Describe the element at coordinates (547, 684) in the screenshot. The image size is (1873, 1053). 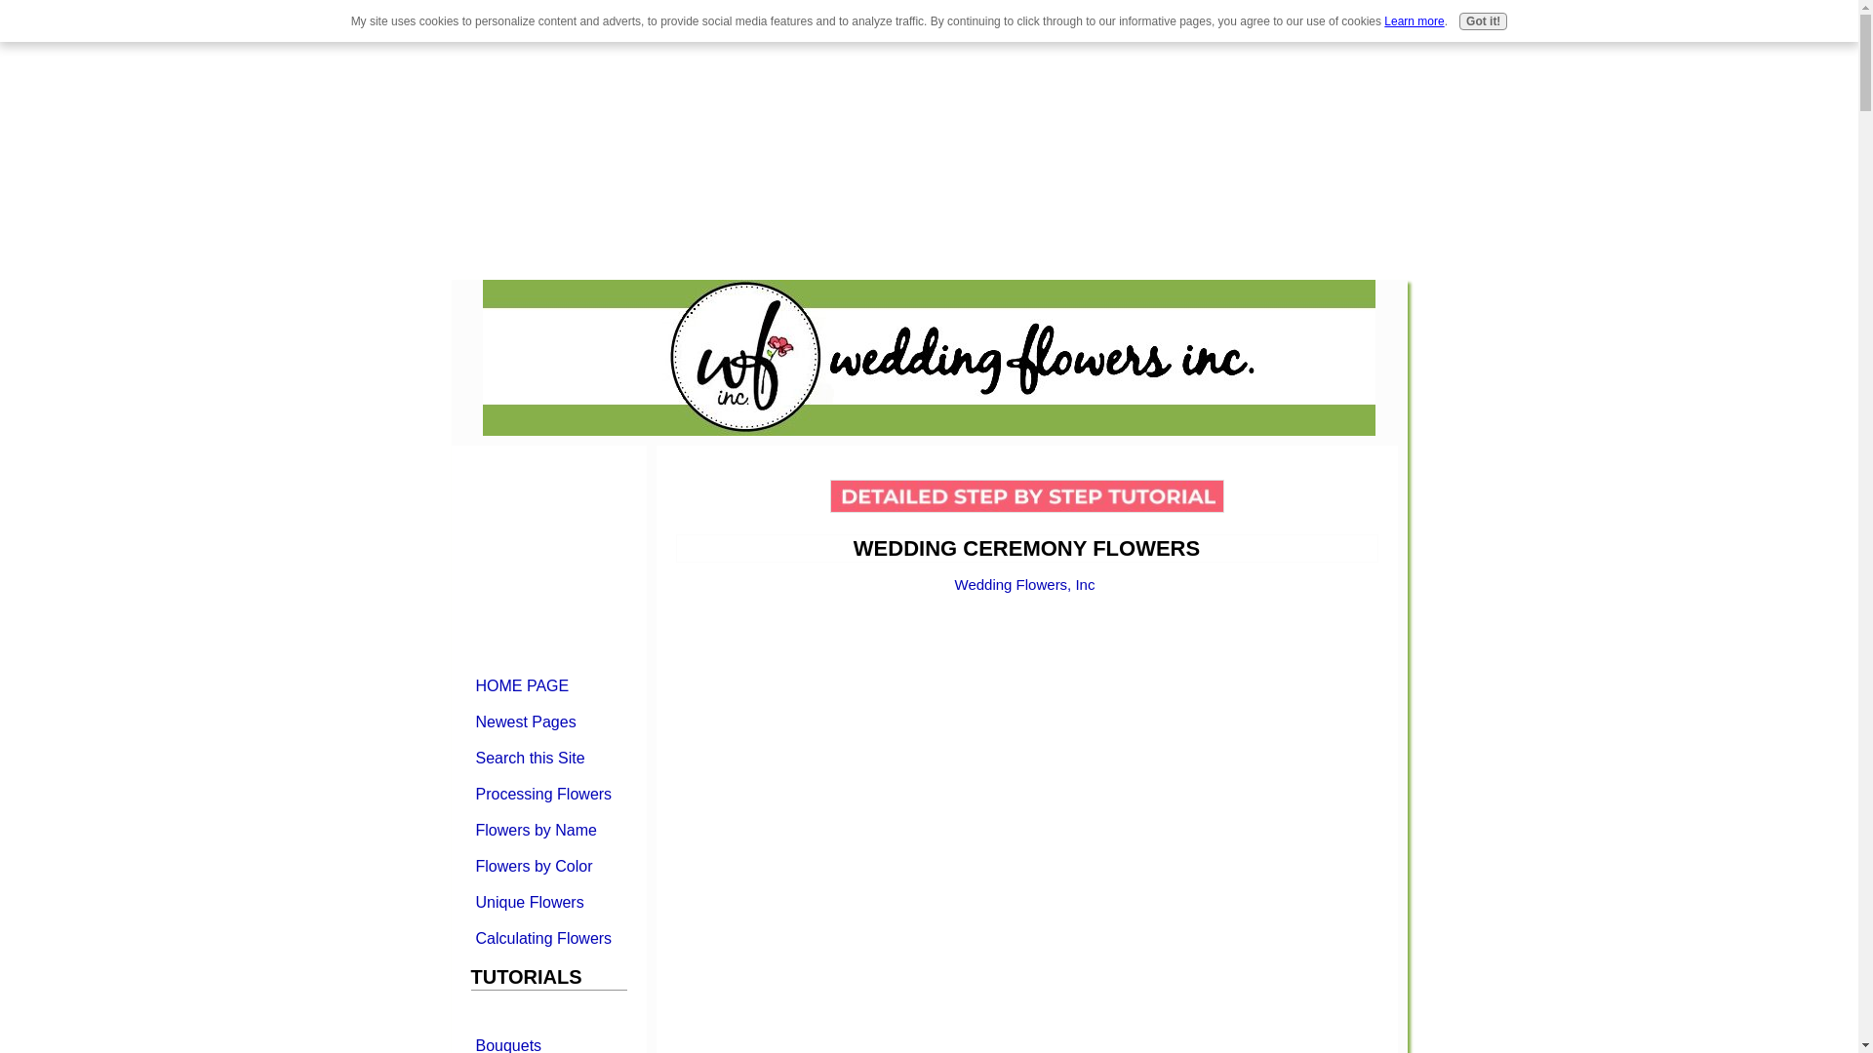
I see `HOME PAGE` at that location.